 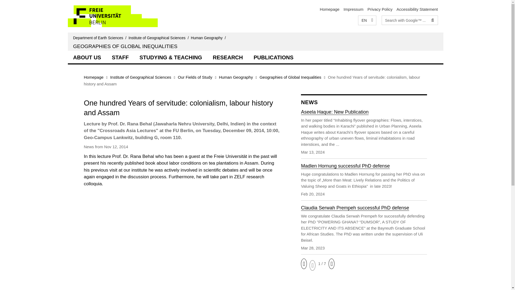 What do you see at coordinates (101, 38) in the screenshot?
I see `To the Homepage of: ` at bounding box center [101, 38].